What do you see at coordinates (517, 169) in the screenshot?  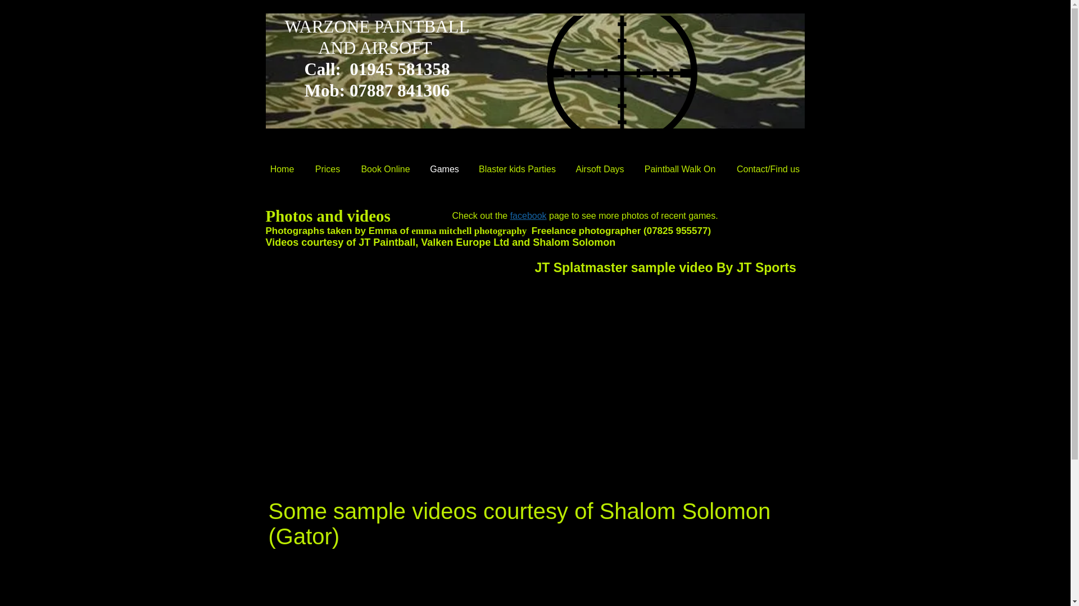 I see `Blaster kids Parties` at bounding box center [517, 169].